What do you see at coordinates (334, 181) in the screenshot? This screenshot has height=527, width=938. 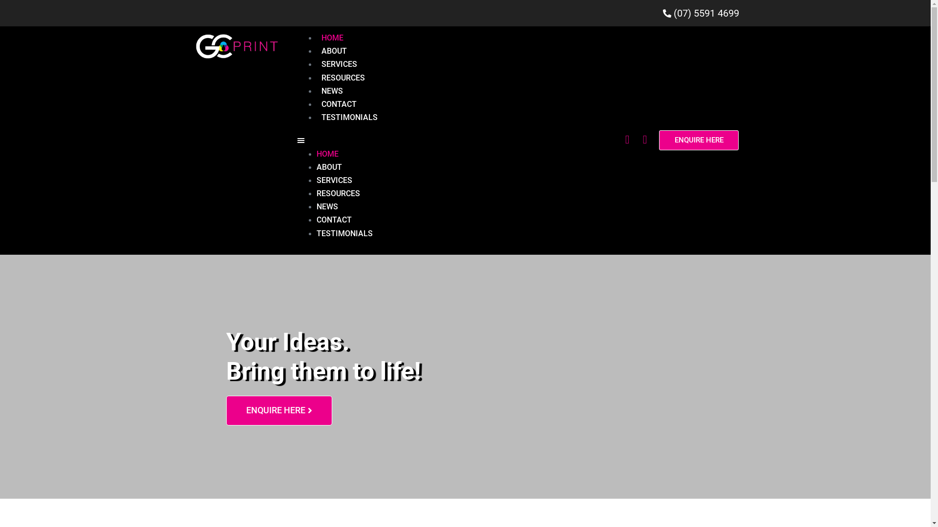 I see `SERVICES` at bounding box center [334, 181].